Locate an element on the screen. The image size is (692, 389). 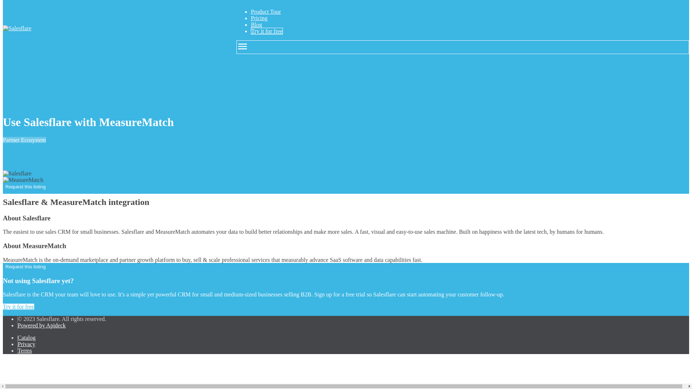
Catalog is located at coordinates (27, 337).